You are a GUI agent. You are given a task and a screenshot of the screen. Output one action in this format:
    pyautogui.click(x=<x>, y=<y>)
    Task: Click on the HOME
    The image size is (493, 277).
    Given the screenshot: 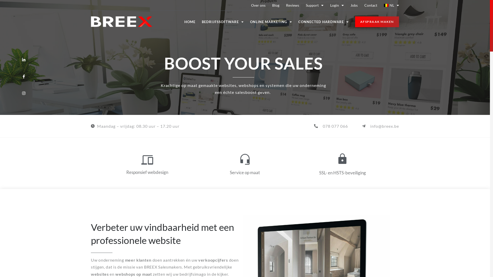 What is the action you would take?
    pyautogui.click(x=190, y=22)
    